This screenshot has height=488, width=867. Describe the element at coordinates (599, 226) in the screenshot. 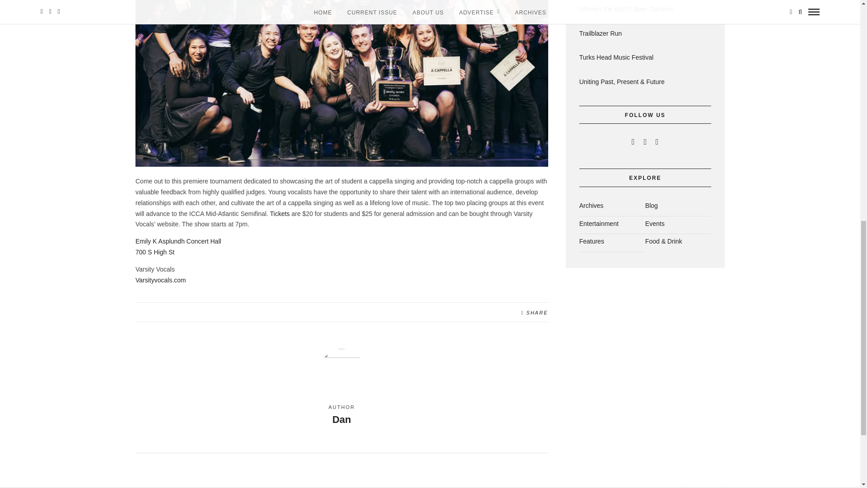

I see `Entertainment` at that location.